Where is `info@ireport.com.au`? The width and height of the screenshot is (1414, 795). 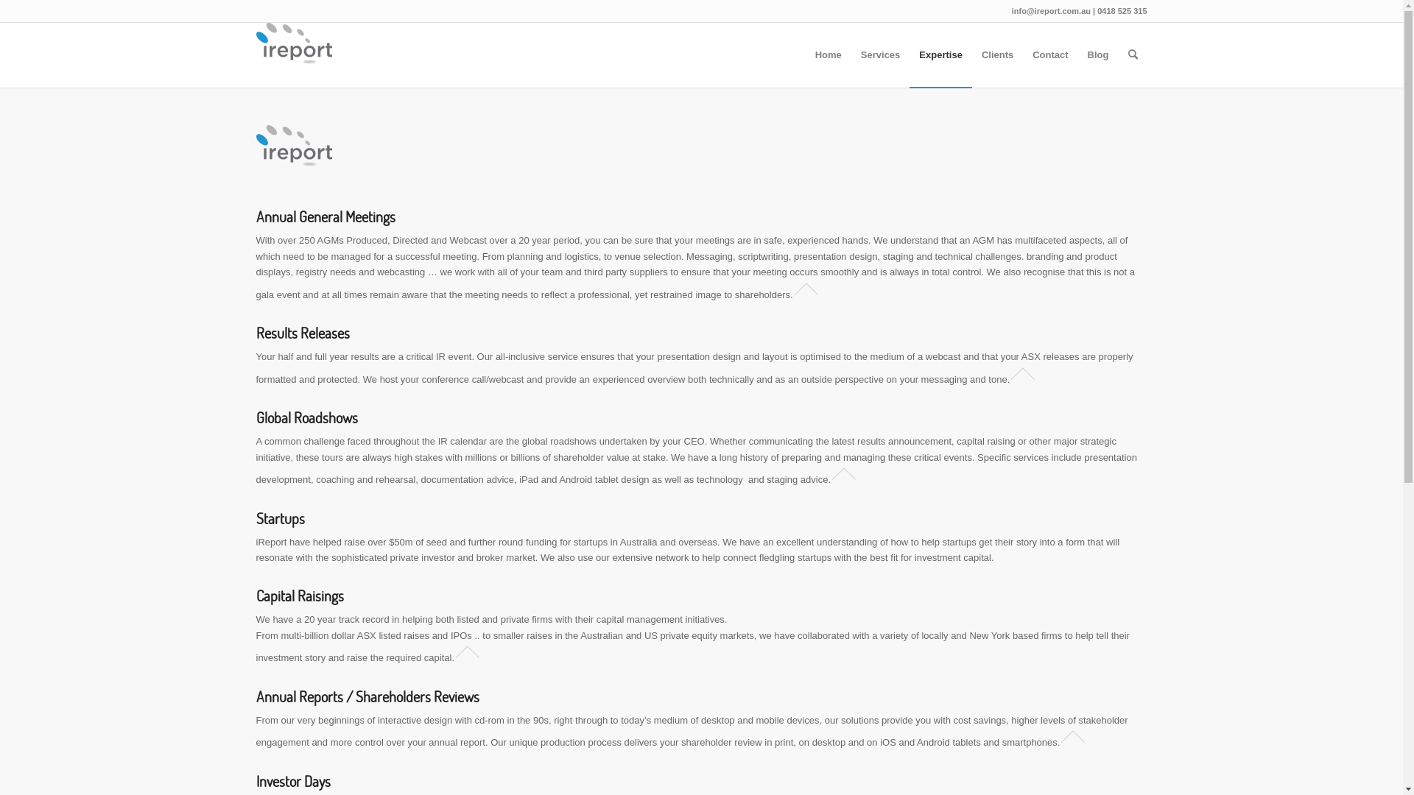 info@ireport.com.au is located at coordinates (1052, 11).